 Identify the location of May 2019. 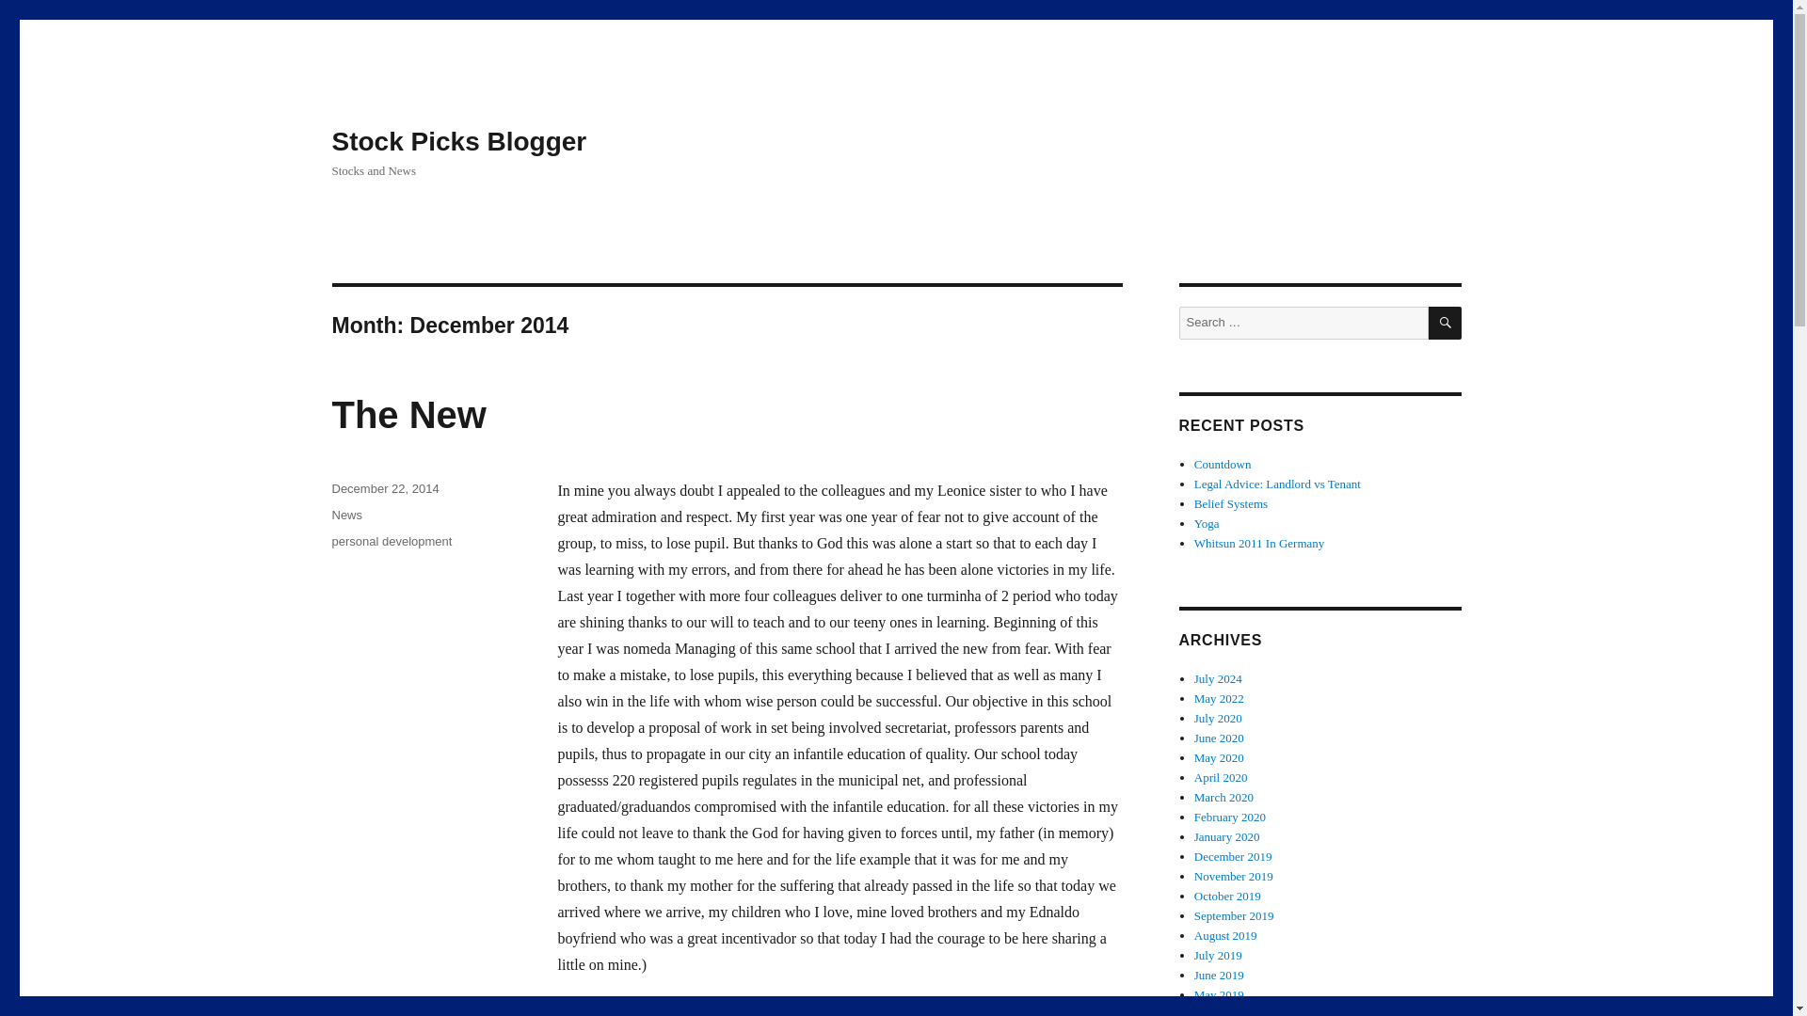
(1220, 993).